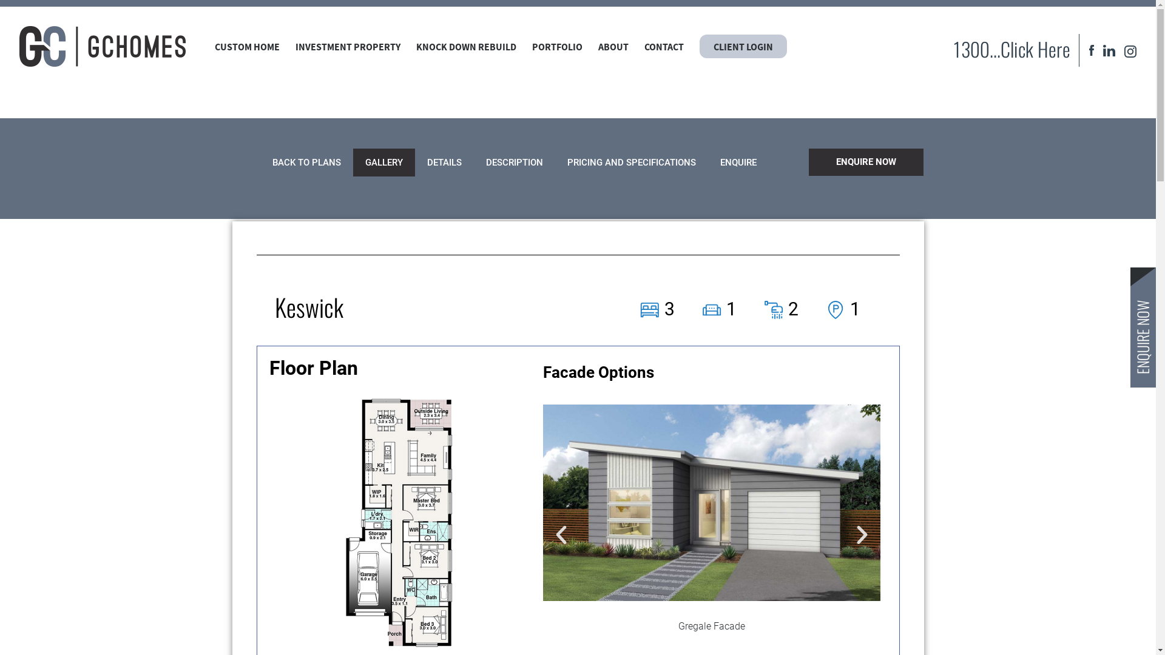 The image size is (1165, 655). Describe the element at coordinates (743, 47) in the screenshot. I see `CLIENT LOGIN` at that location.